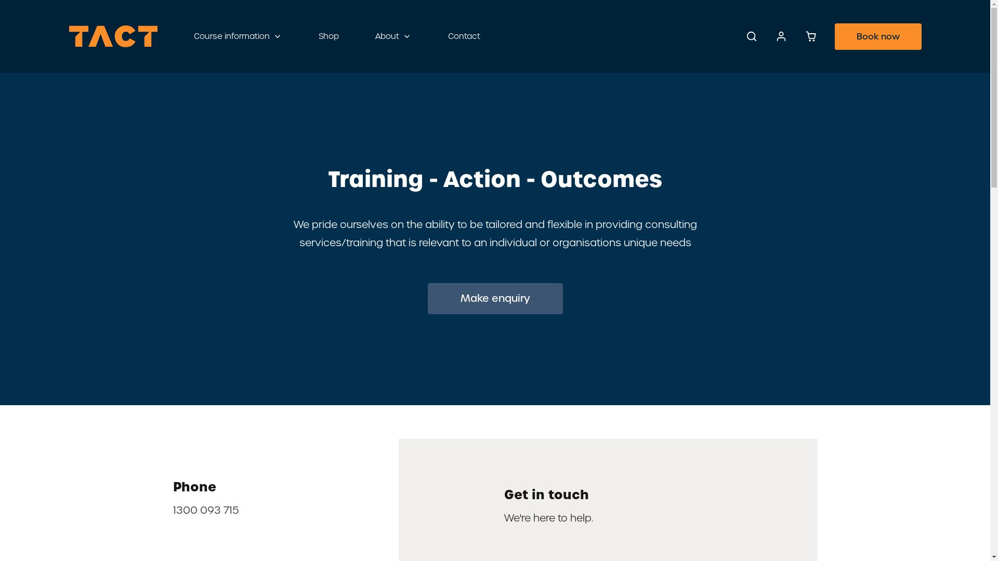 The image size is (998, 561). Describe the element at coordinates (329, 36) in the screenshot. I see `Shop` at that location.